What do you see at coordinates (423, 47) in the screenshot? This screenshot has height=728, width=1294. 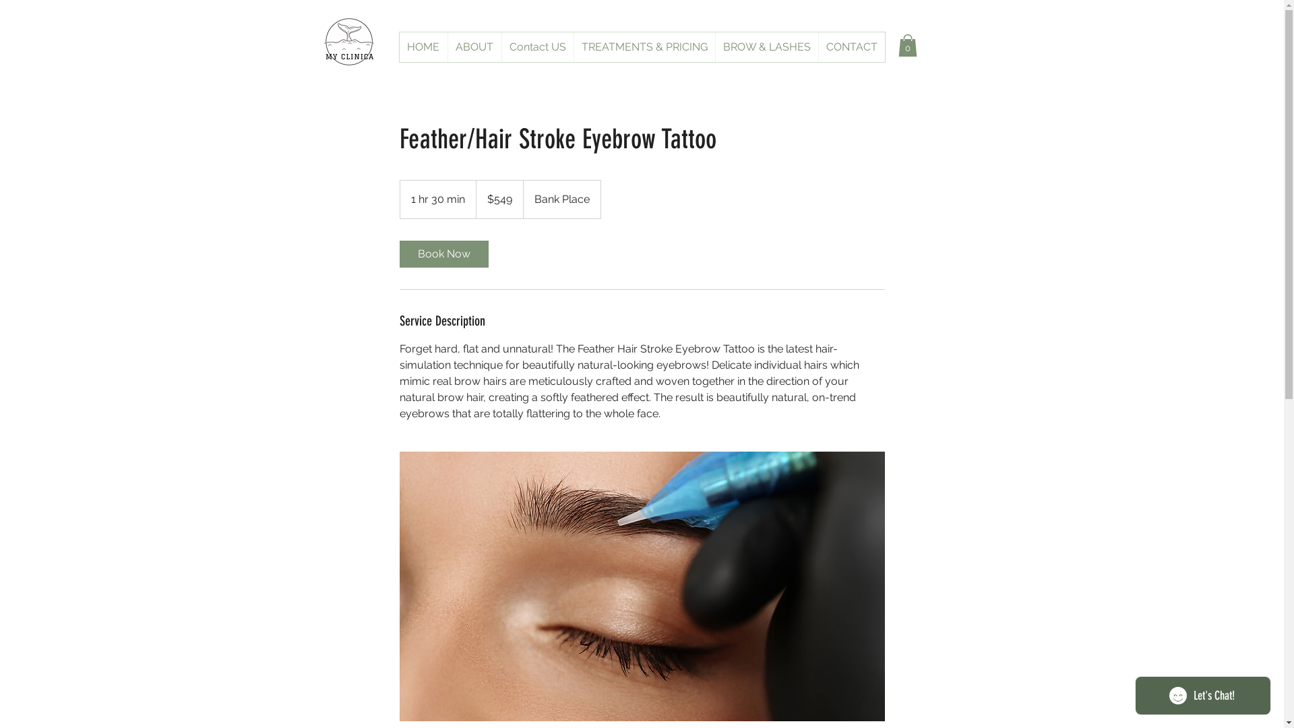 I see `HOME` at bounding box center [423, 47].